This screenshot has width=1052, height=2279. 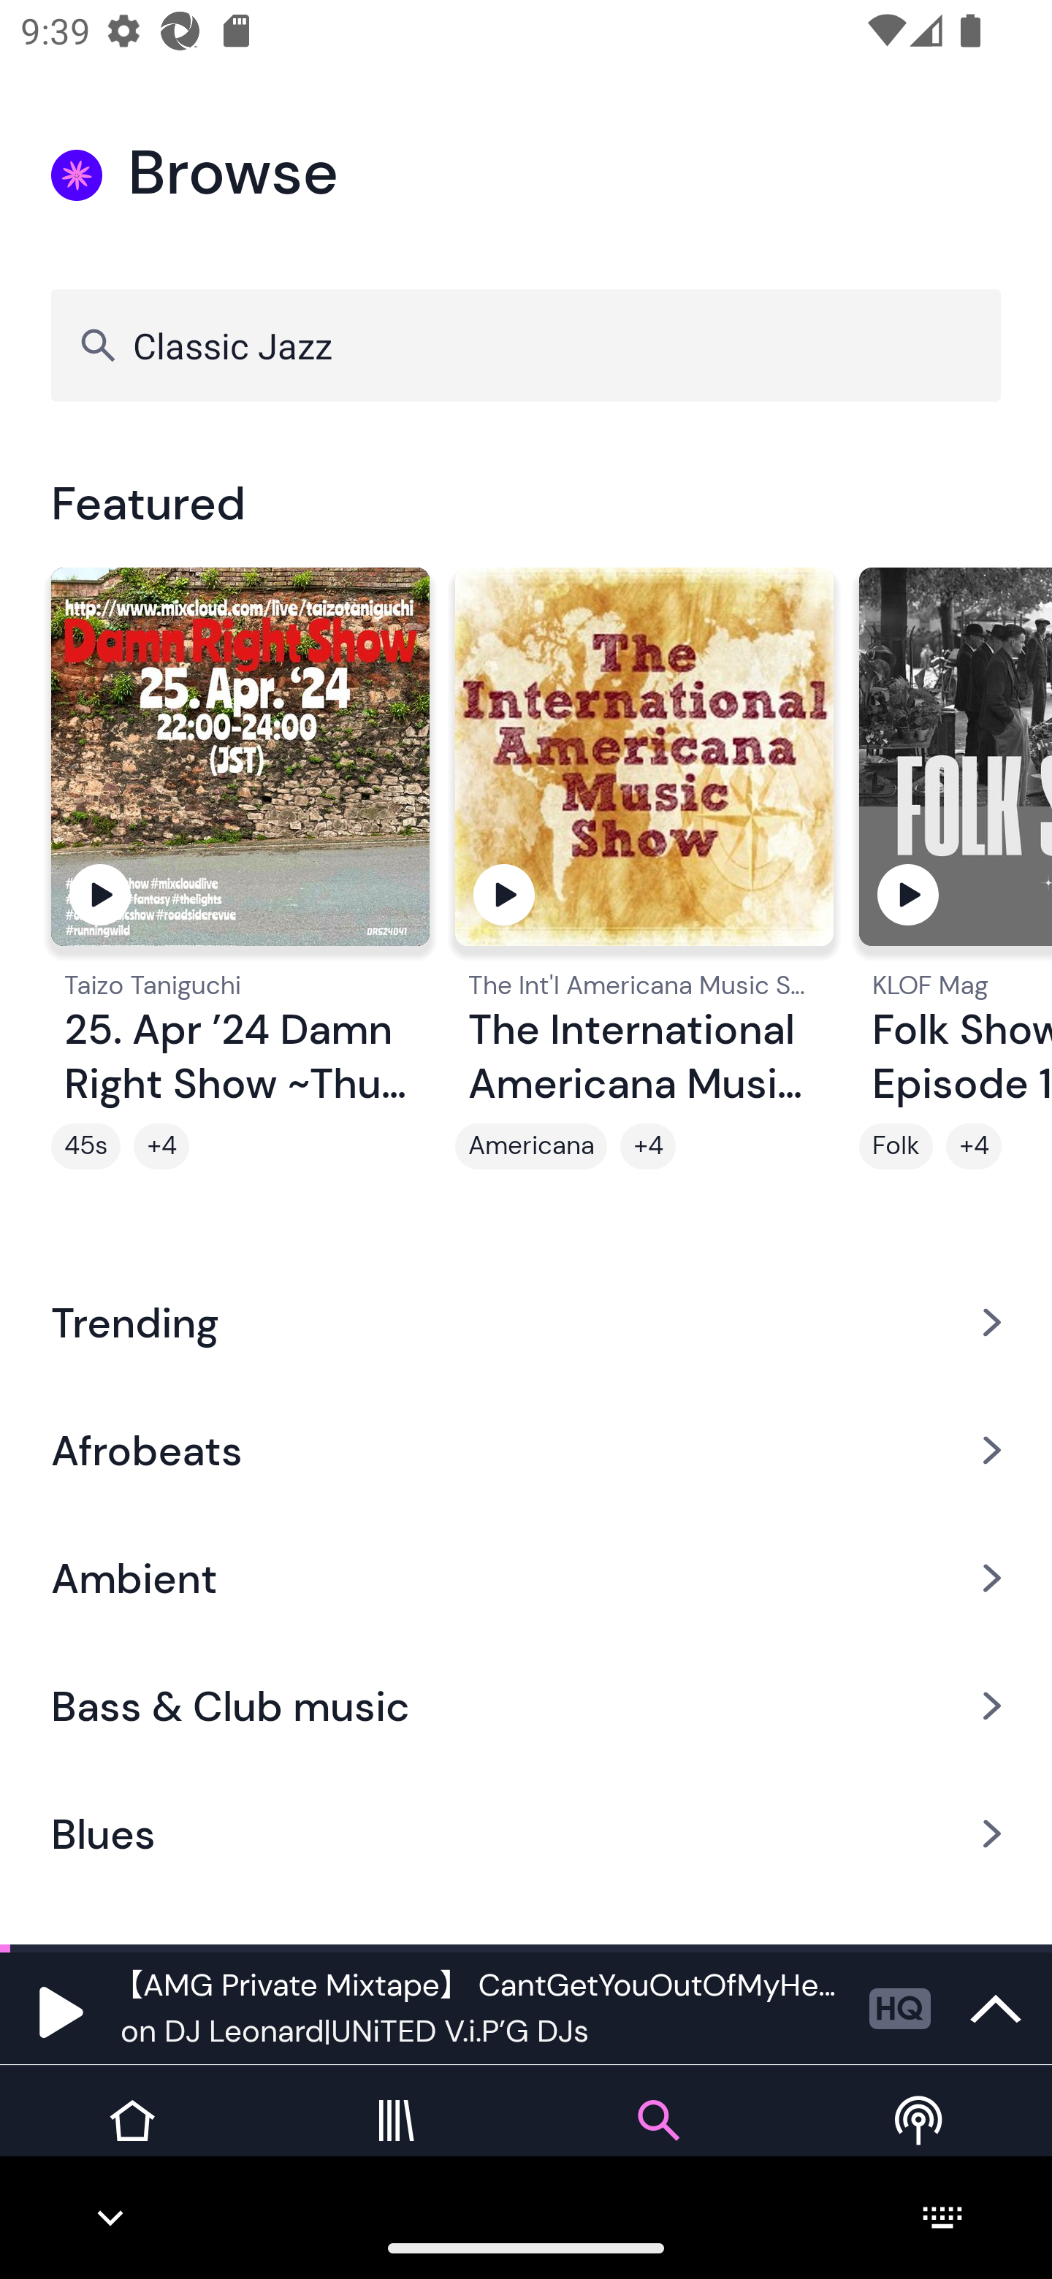 What do you see at coordinates (657, 2142) in the screenshot?
I see `Browse tab` at bounding box center [657, 2142].